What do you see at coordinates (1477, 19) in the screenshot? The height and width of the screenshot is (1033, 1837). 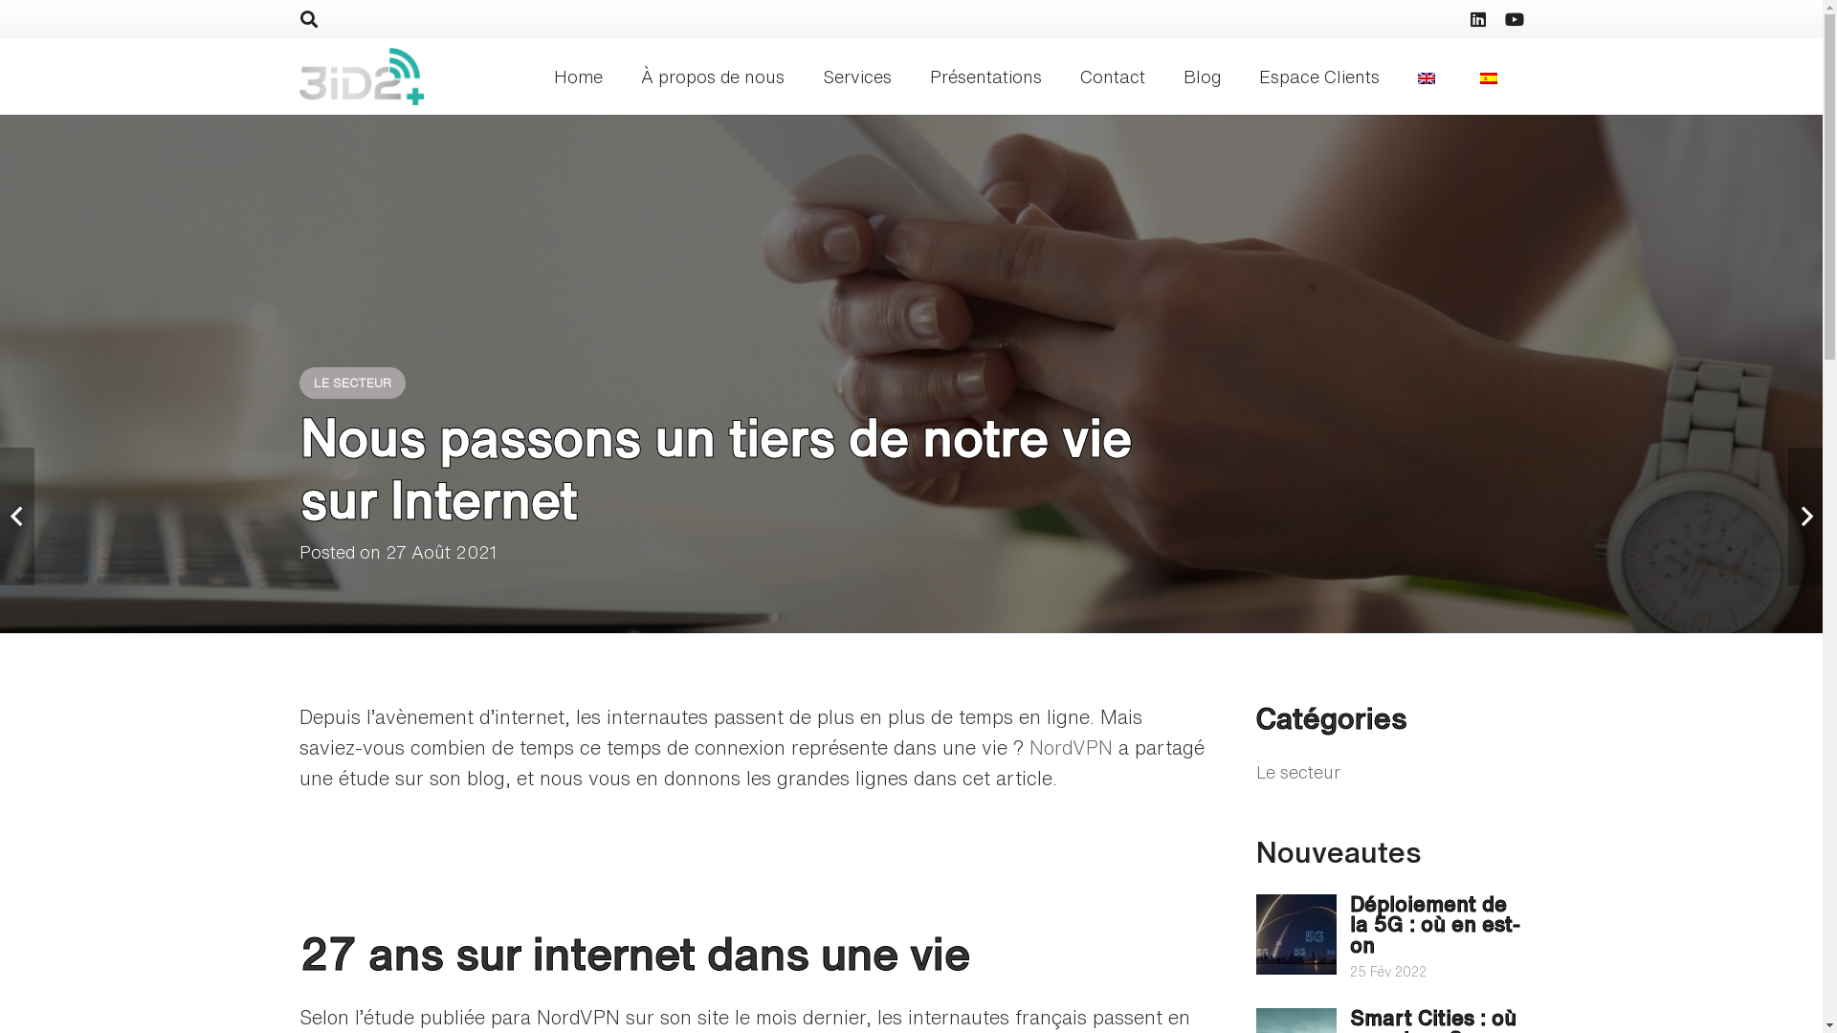 I see `LinkedIn` at bounding box center [1477, 19].